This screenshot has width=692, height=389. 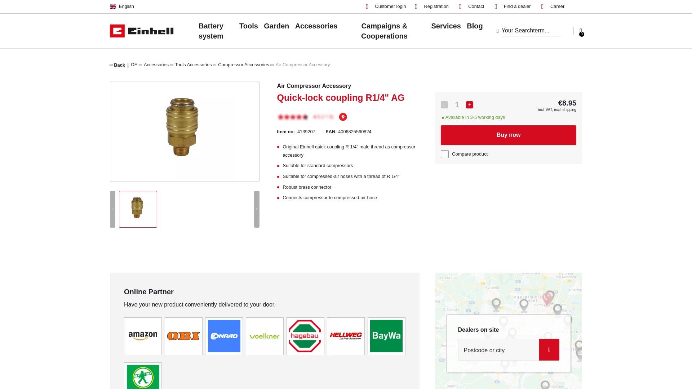 What do you see at coordinates (386, 336) in the screenshot?
I see `BayWa` at bounding box center [386, 336].